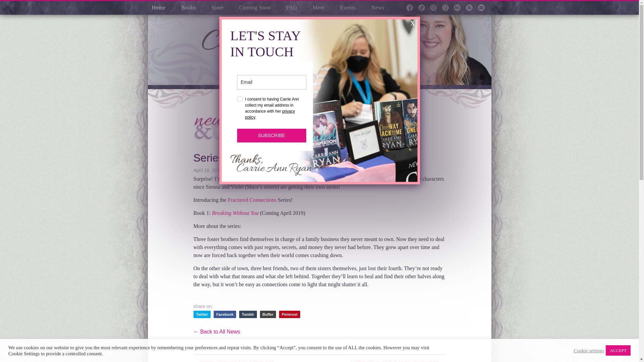  I want to click on Fallen Ink, so click(343, 179).